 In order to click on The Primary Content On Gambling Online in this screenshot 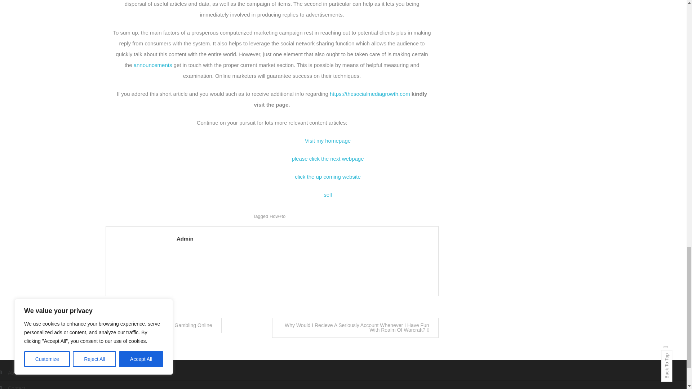, I will do `click(163, 325)`.